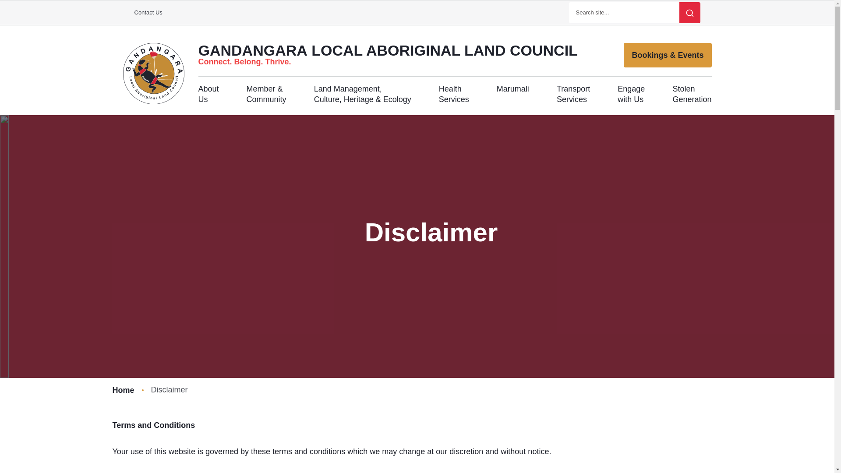 The image size is (841, 473). I want to click on About
Us, so click(208, 94).